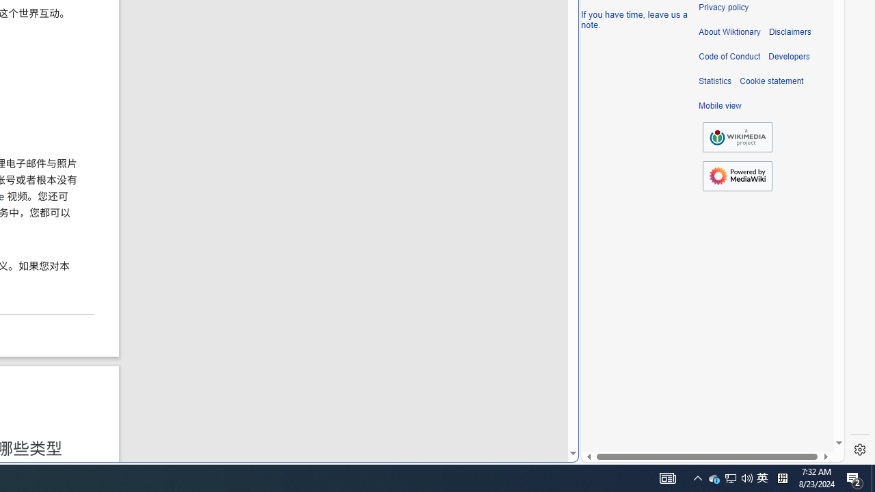 The image size is (875, 492). Describe the element at coordinates (720, 106) in the screenshot. I see `Mobile view` at that location.